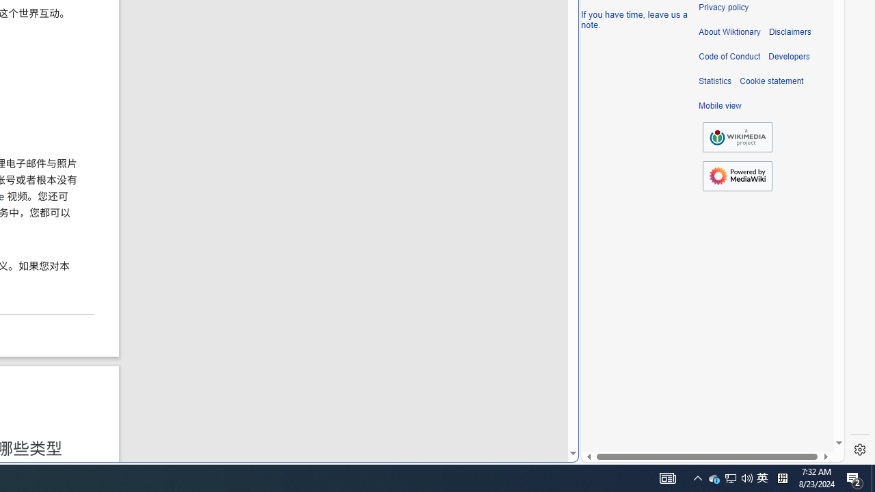 The image size is (875, 492). Describe the element at coordinates (720, 106) in the screenshot. I see `Mobile view` at that location.